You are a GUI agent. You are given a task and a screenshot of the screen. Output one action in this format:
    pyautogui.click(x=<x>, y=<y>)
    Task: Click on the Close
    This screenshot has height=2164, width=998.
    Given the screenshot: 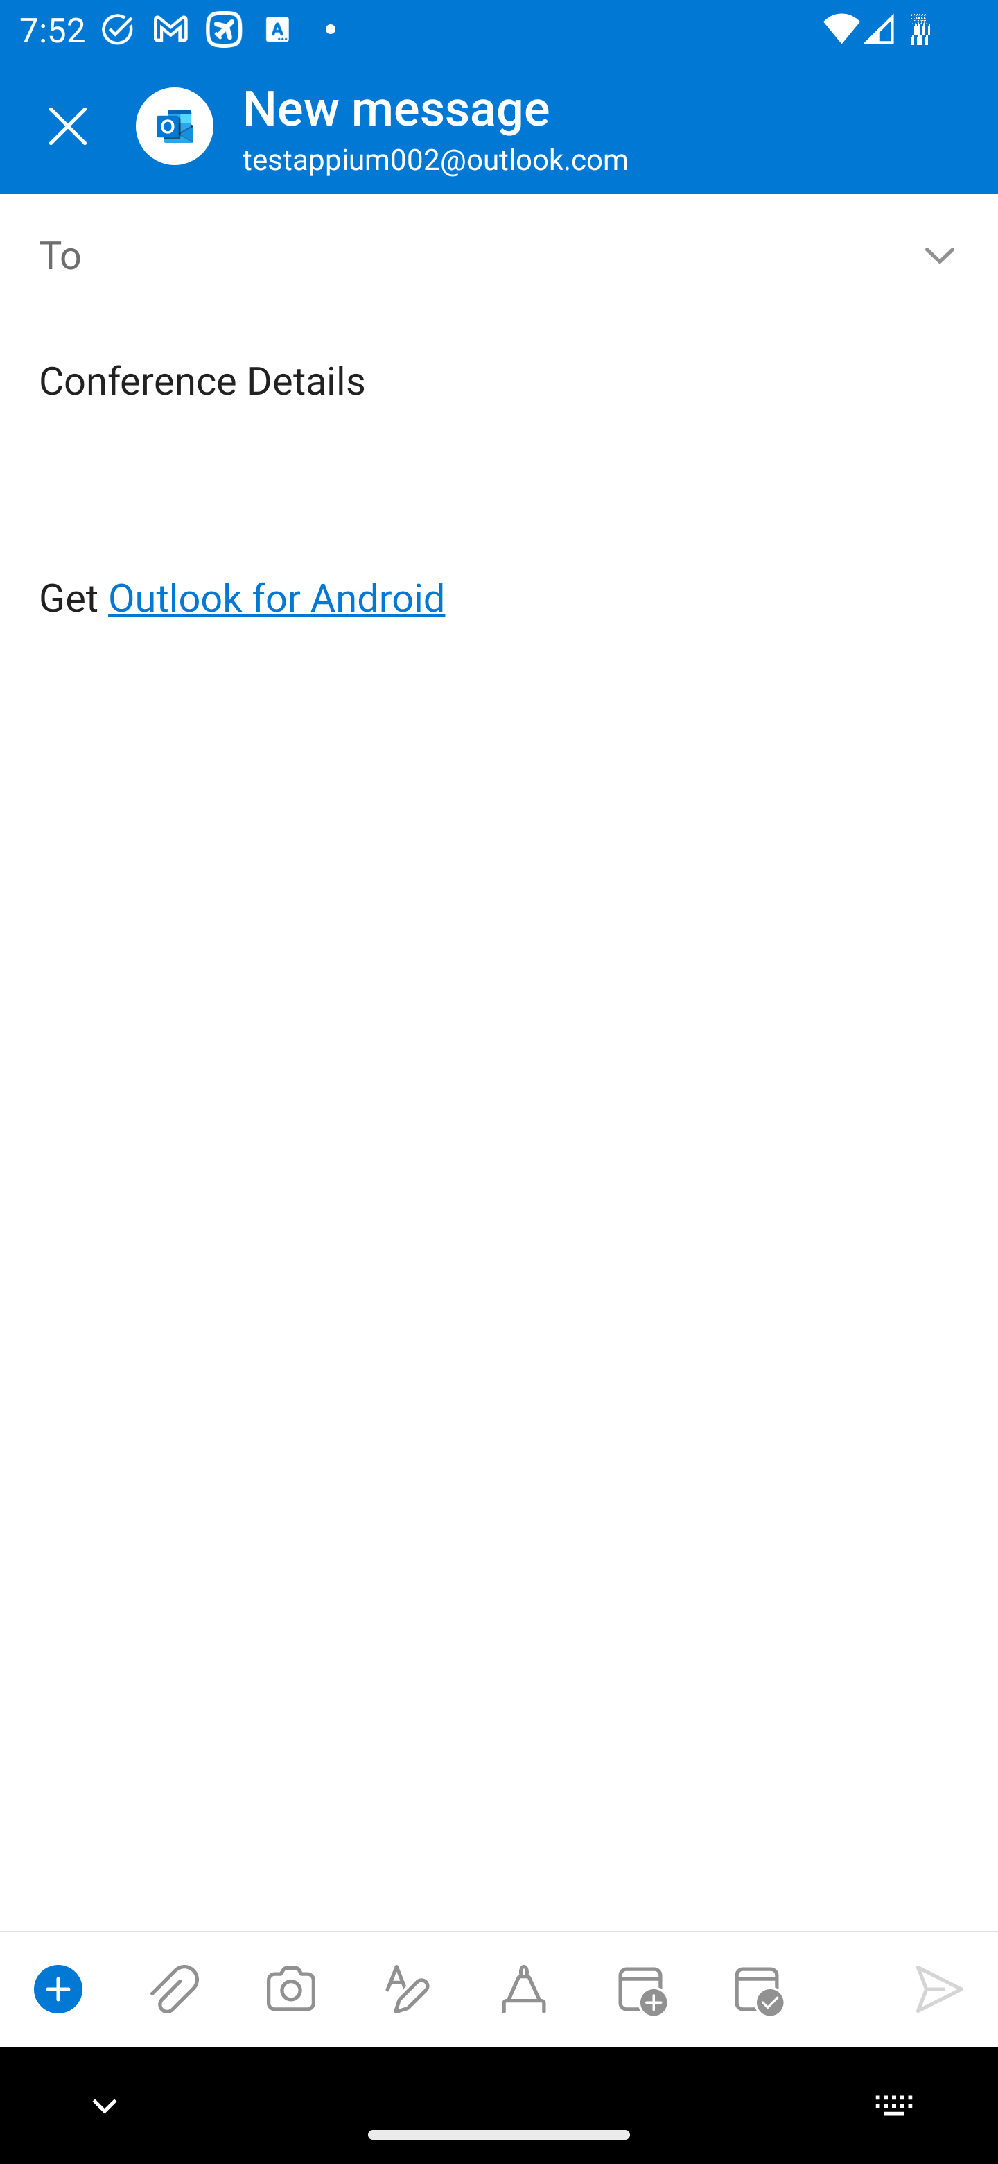 What is the action you would take?
    pyautogui.click(x=68, y=126)
    